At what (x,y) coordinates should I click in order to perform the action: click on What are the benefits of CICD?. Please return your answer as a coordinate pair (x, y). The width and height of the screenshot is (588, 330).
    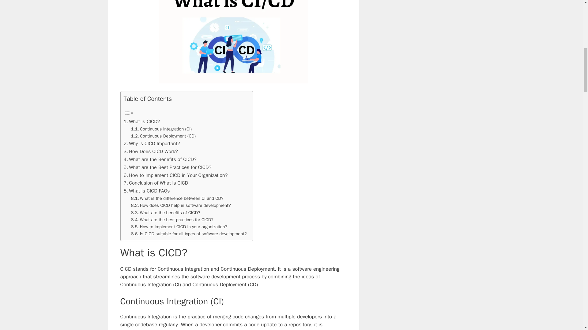
    Looking at the image, I should click on (166, 213).